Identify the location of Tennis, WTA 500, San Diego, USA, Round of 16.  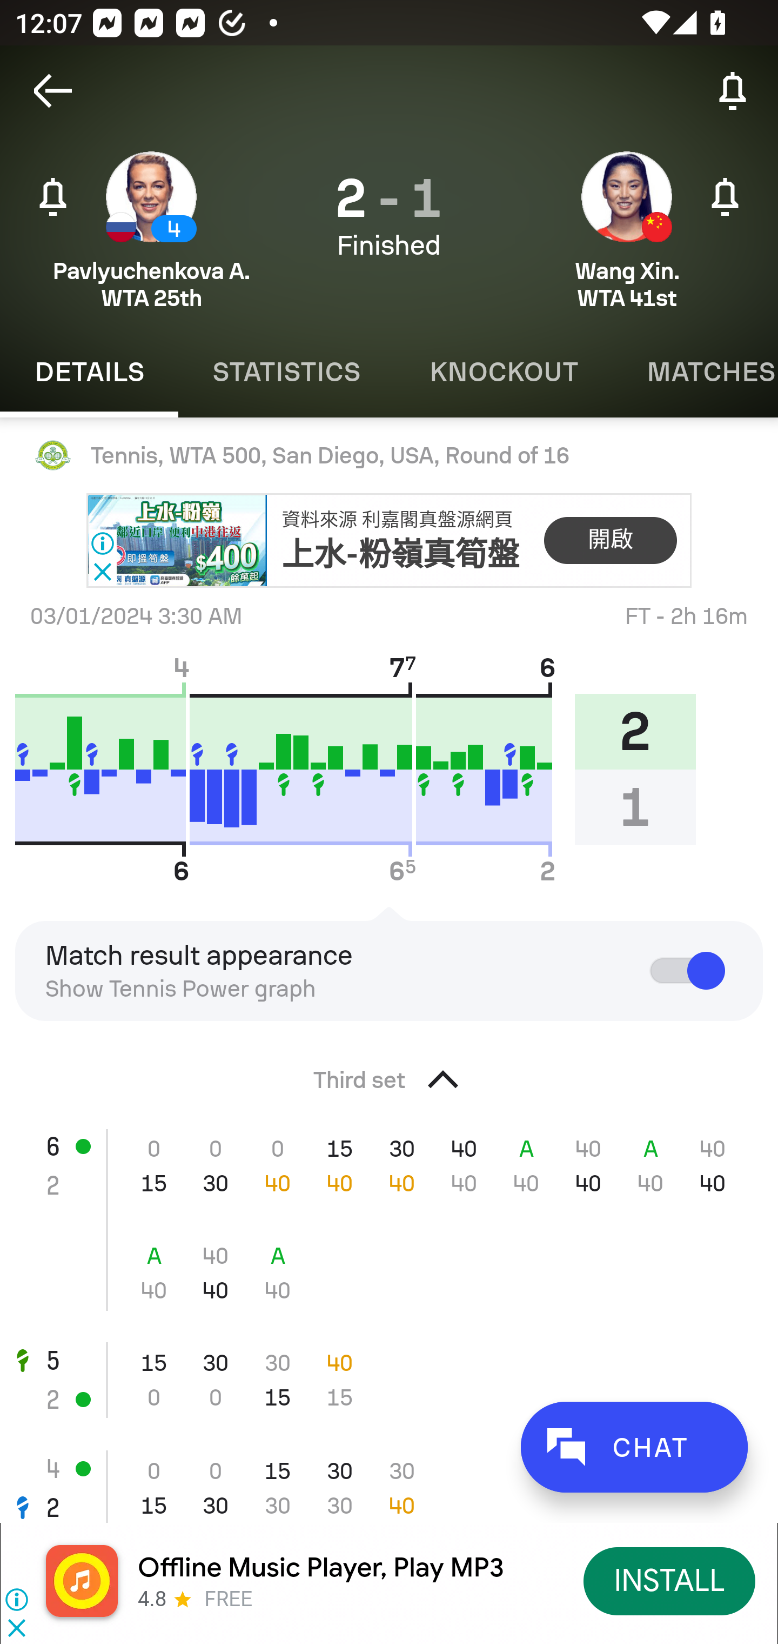
(389, 455).